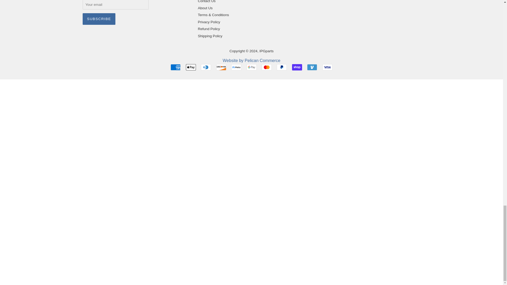 The height and width of the screenshot is (285, 507). I want to click on Discover, so click(221, 67).